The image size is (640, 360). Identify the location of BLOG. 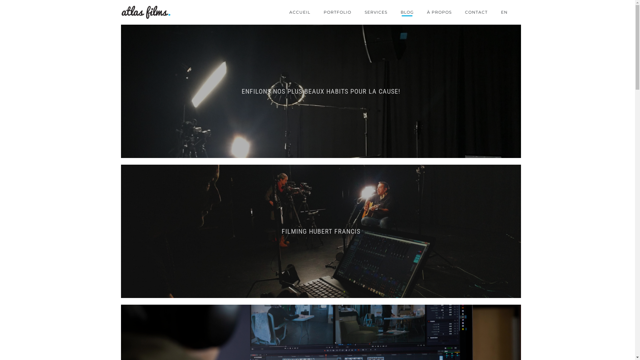
(407, 12).